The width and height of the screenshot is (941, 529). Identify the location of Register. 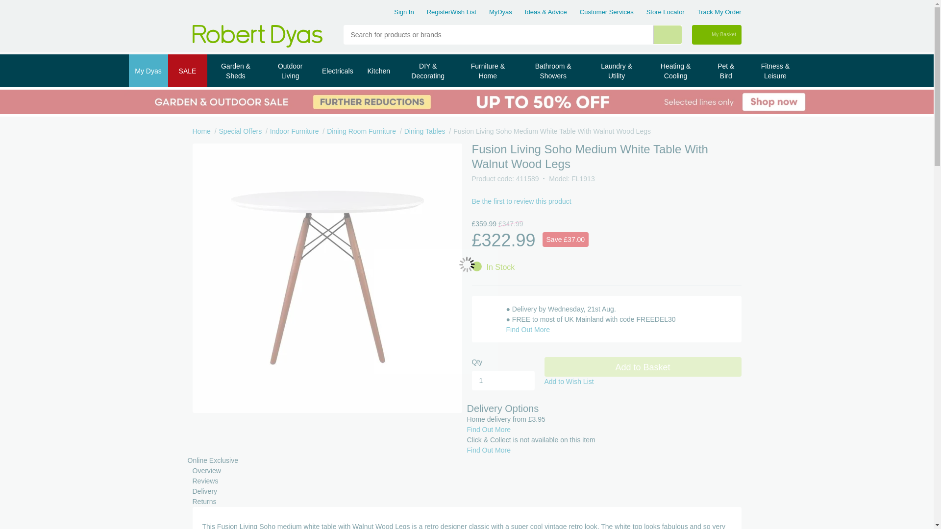
(439, 12).